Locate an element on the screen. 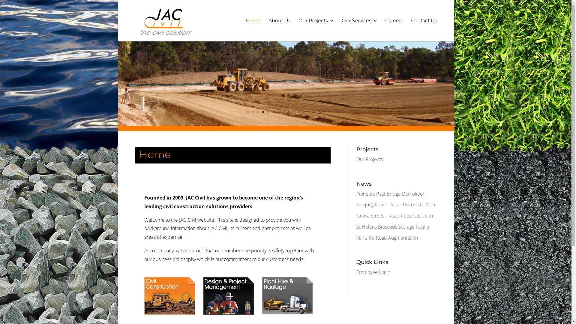  8 is located at coordinates (283, 112).